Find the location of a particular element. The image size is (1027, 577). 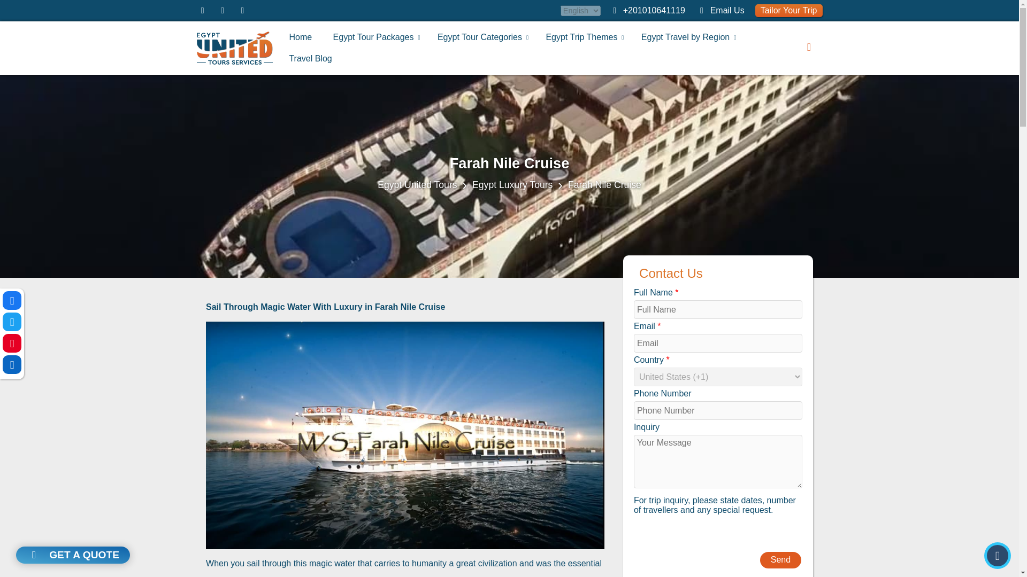

Share on twitter is located at coordinates (12, 322).